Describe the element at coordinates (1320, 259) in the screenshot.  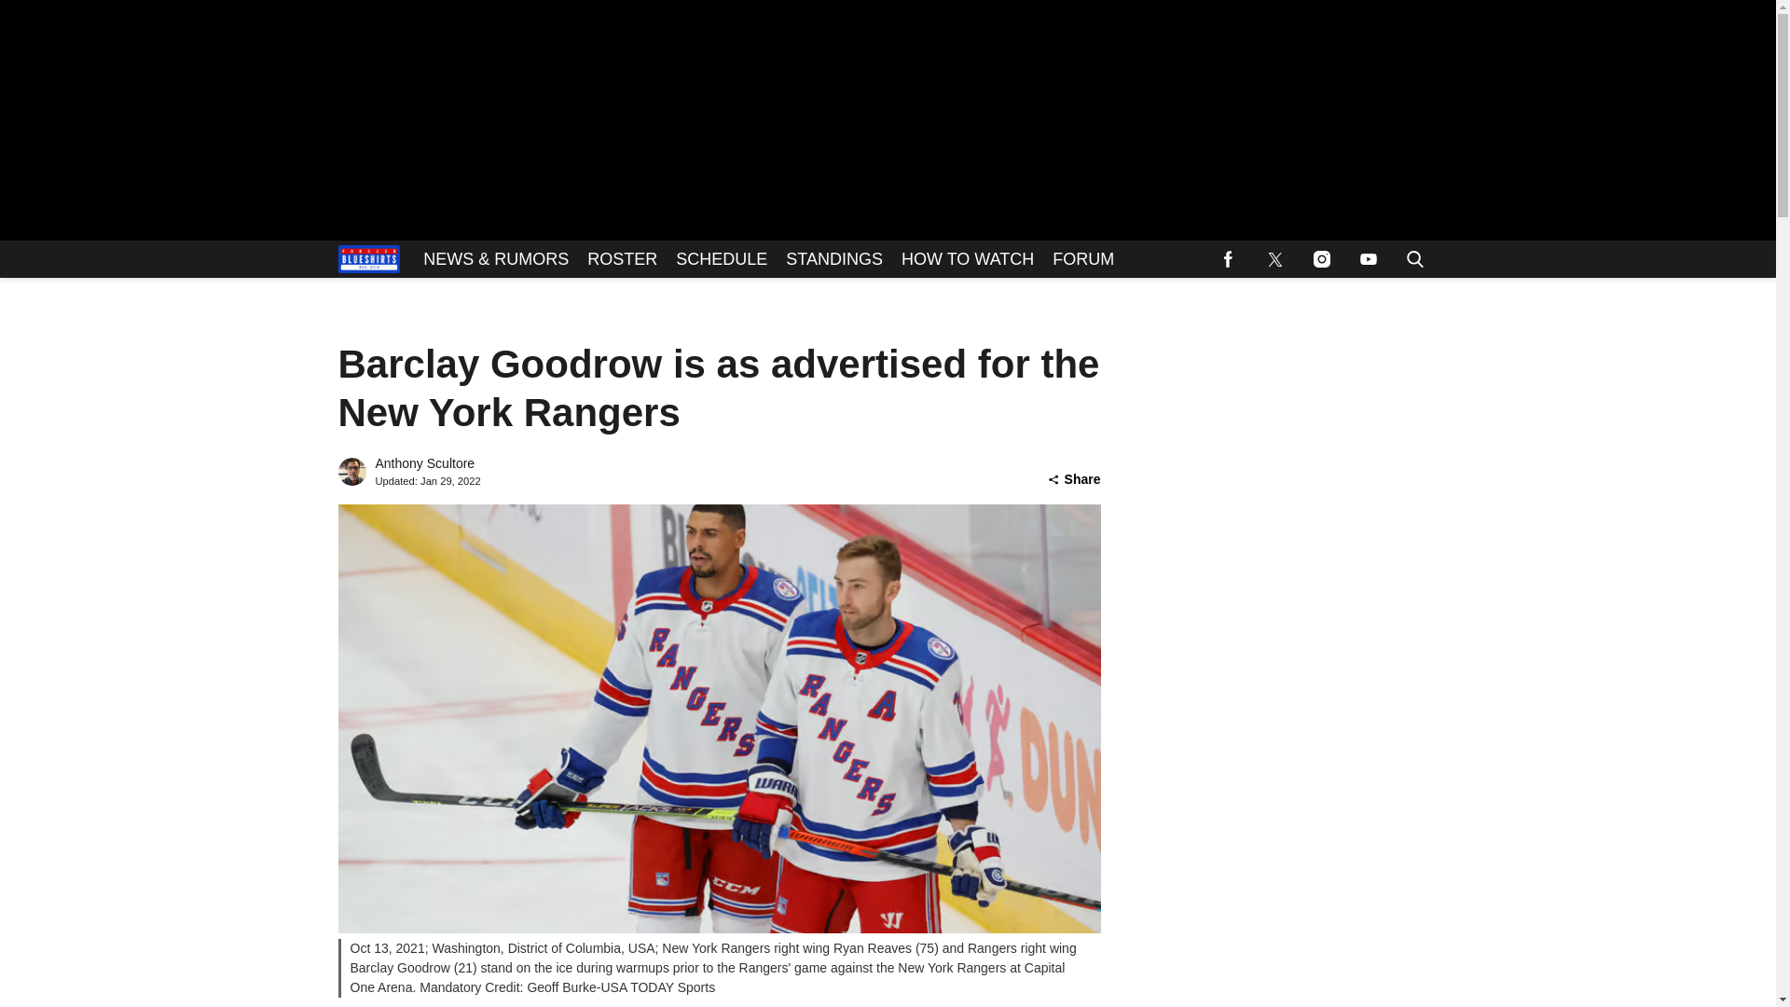
I see `Follow us on Instagram` at that location.